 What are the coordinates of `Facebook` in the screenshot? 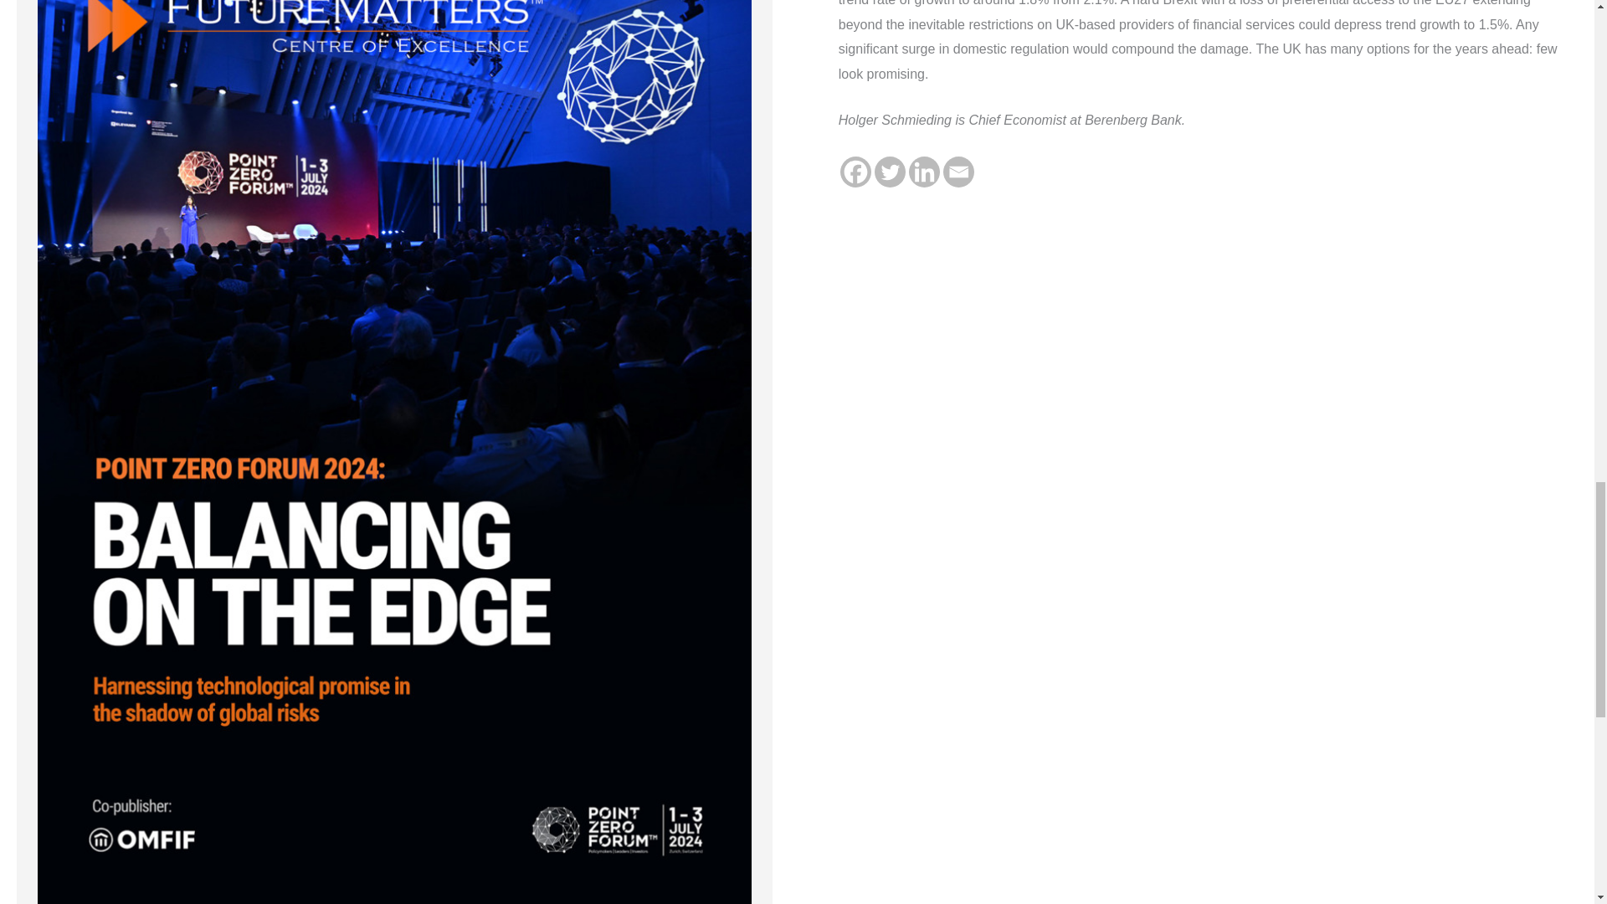 It's located at (855, 171).